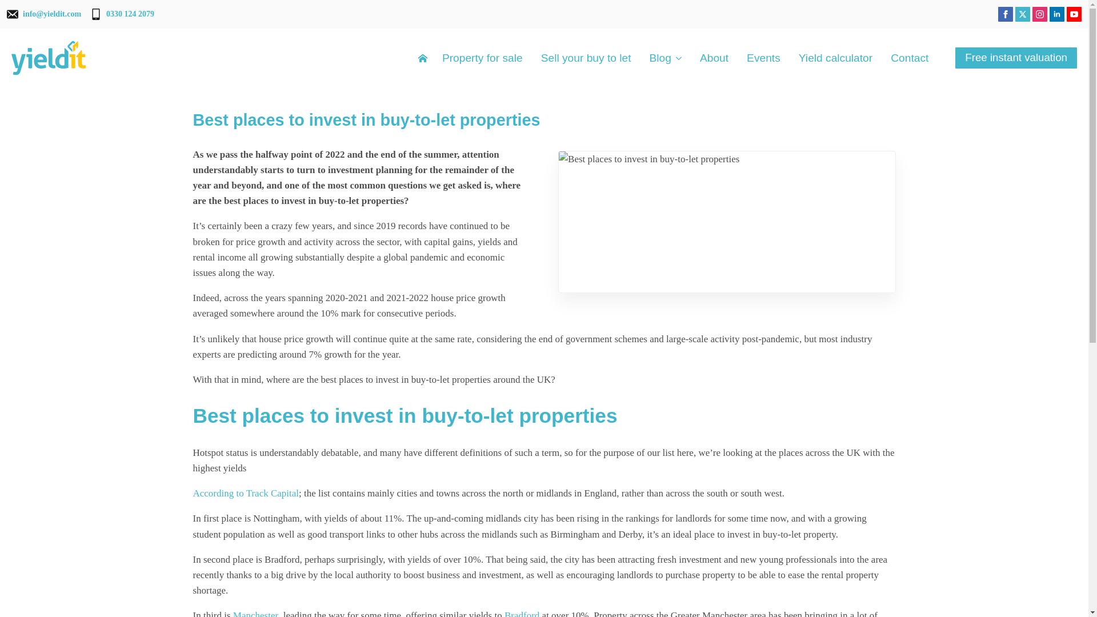  Describe the element at coordinates (482, 58) in the screenshot. I see `Property for sale` at that location.